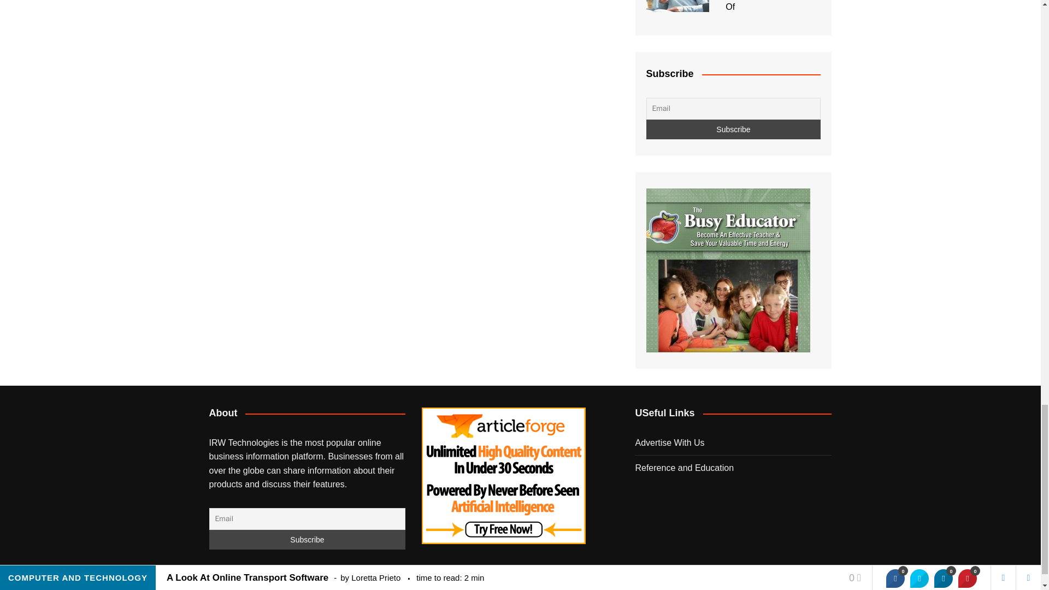 The height and width of the screenshot is (590, 1049). I want to click on Subscribe, so click(307, 539).